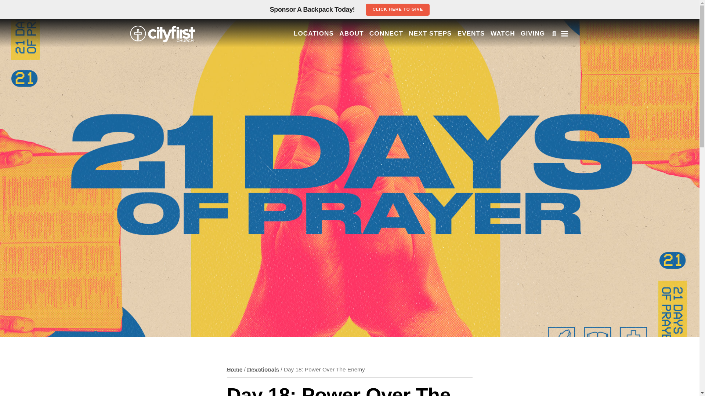 Image resolution: width=705 pixels, height=396 pixels. Describe the element at coordinates (347, 4) in the screenshot. I see `GIVE NOWMake a one-time gift or set up recurring giving.` at that location.